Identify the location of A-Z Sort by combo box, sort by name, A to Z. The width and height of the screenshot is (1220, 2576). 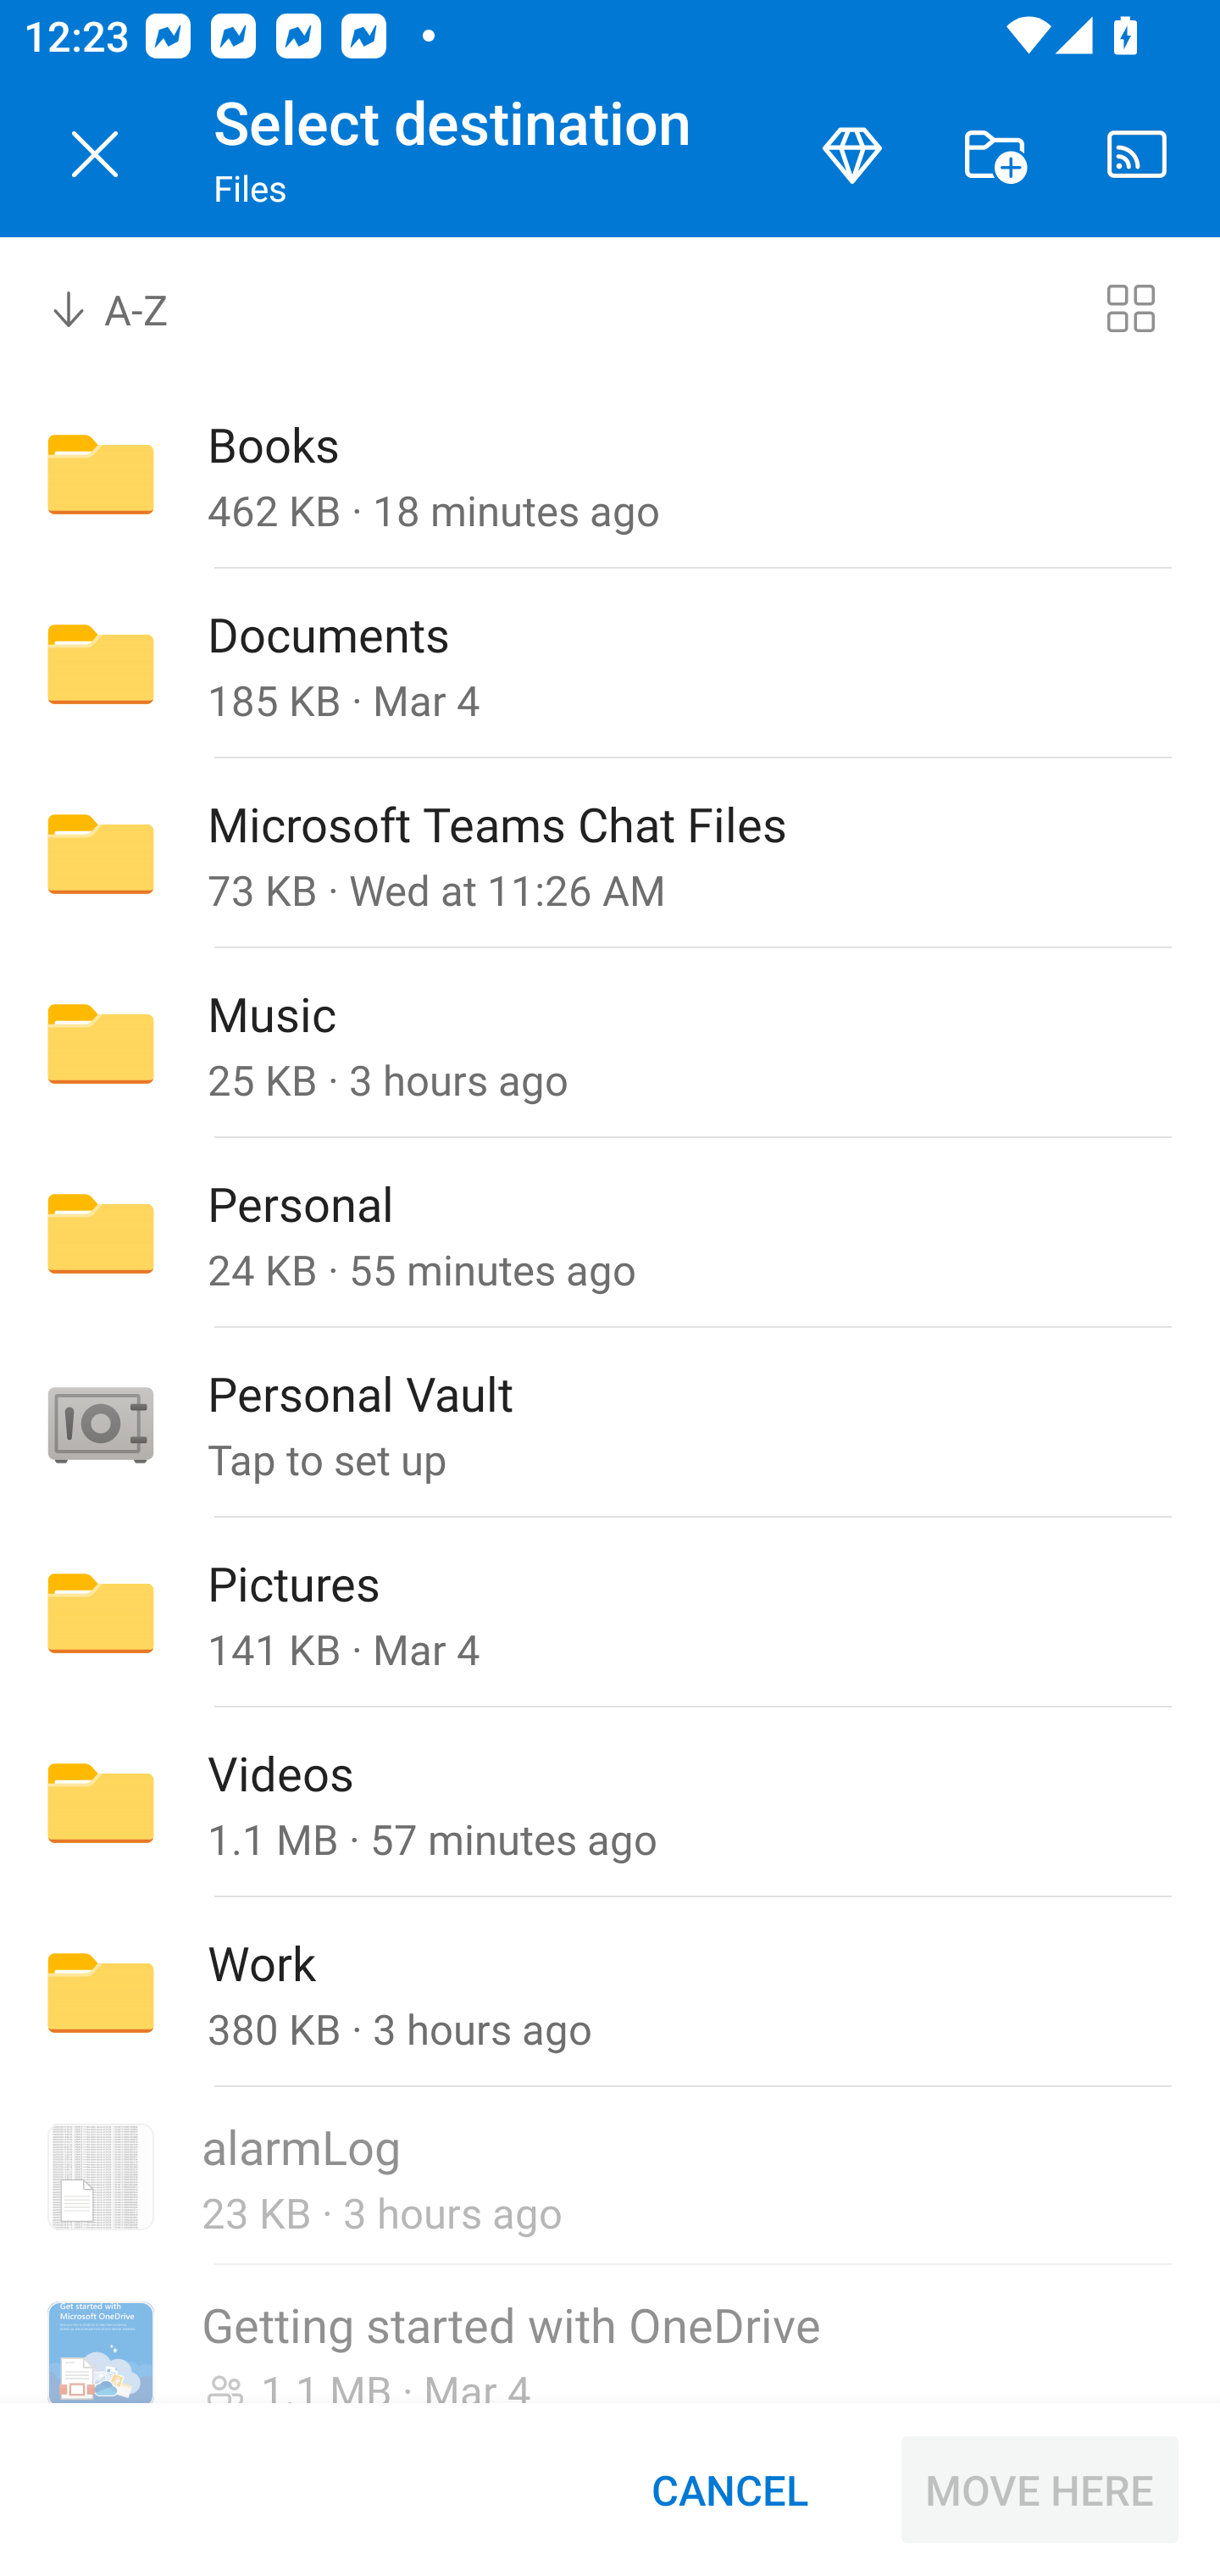
(132, 307).